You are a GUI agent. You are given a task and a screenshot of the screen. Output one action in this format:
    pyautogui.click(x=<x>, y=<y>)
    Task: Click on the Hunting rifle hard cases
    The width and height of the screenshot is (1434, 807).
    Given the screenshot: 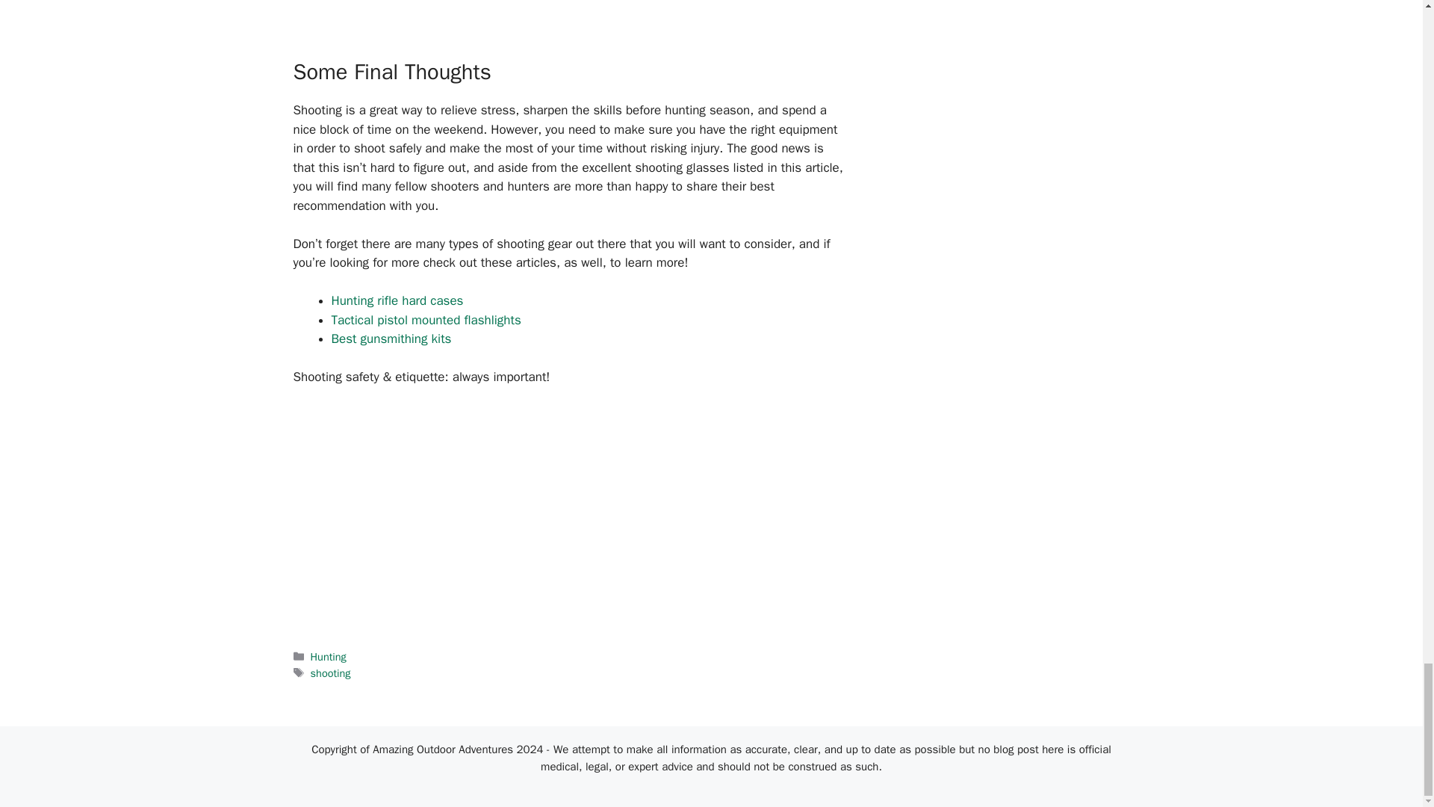 What is the action you would take?
    pyautogui.click(x=397, y=300)
    